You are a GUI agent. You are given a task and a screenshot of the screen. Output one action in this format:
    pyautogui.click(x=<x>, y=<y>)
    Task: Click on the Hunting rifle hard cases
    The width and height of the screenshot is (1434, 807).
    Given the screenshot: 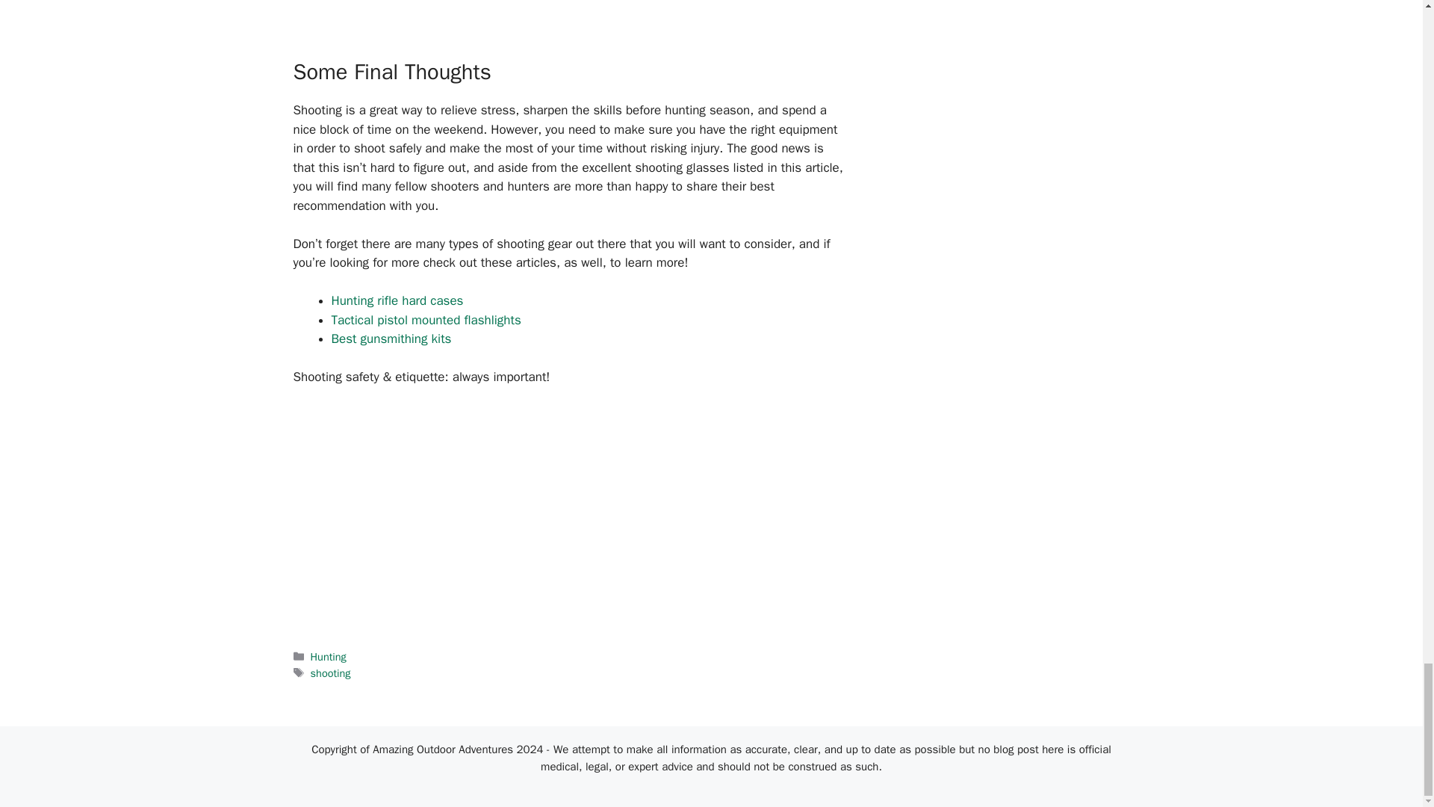 What is the action you would take?
    pyautogui.click(x=397, y=300)
    